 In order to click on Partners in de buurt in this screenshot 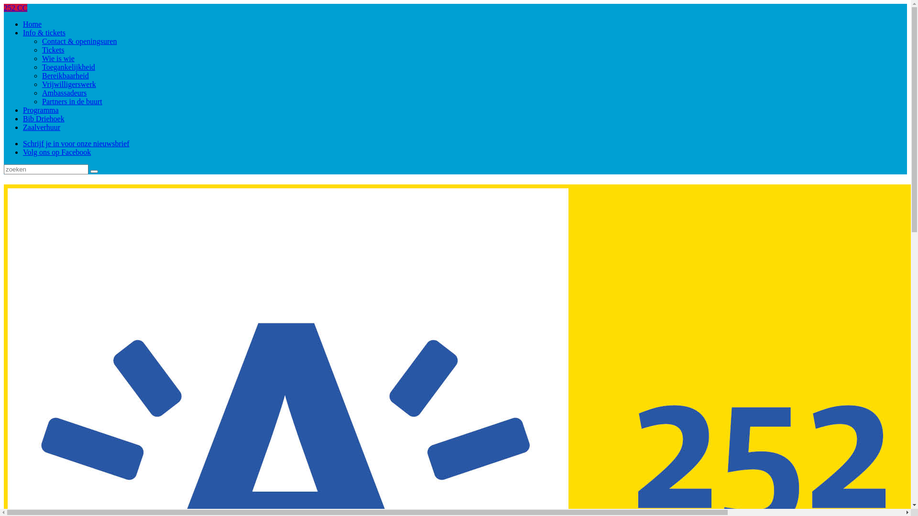, I will do `click(72, 101)`.